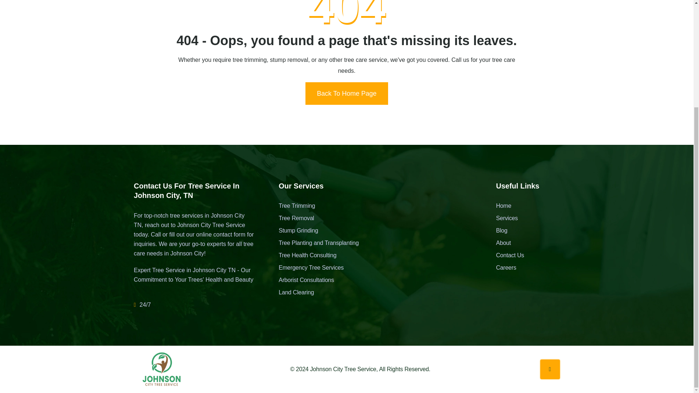  What do you see at coordinates (318, 218) in the screenshot?
I see `Tree Removal` at bounding box center [318, 218].